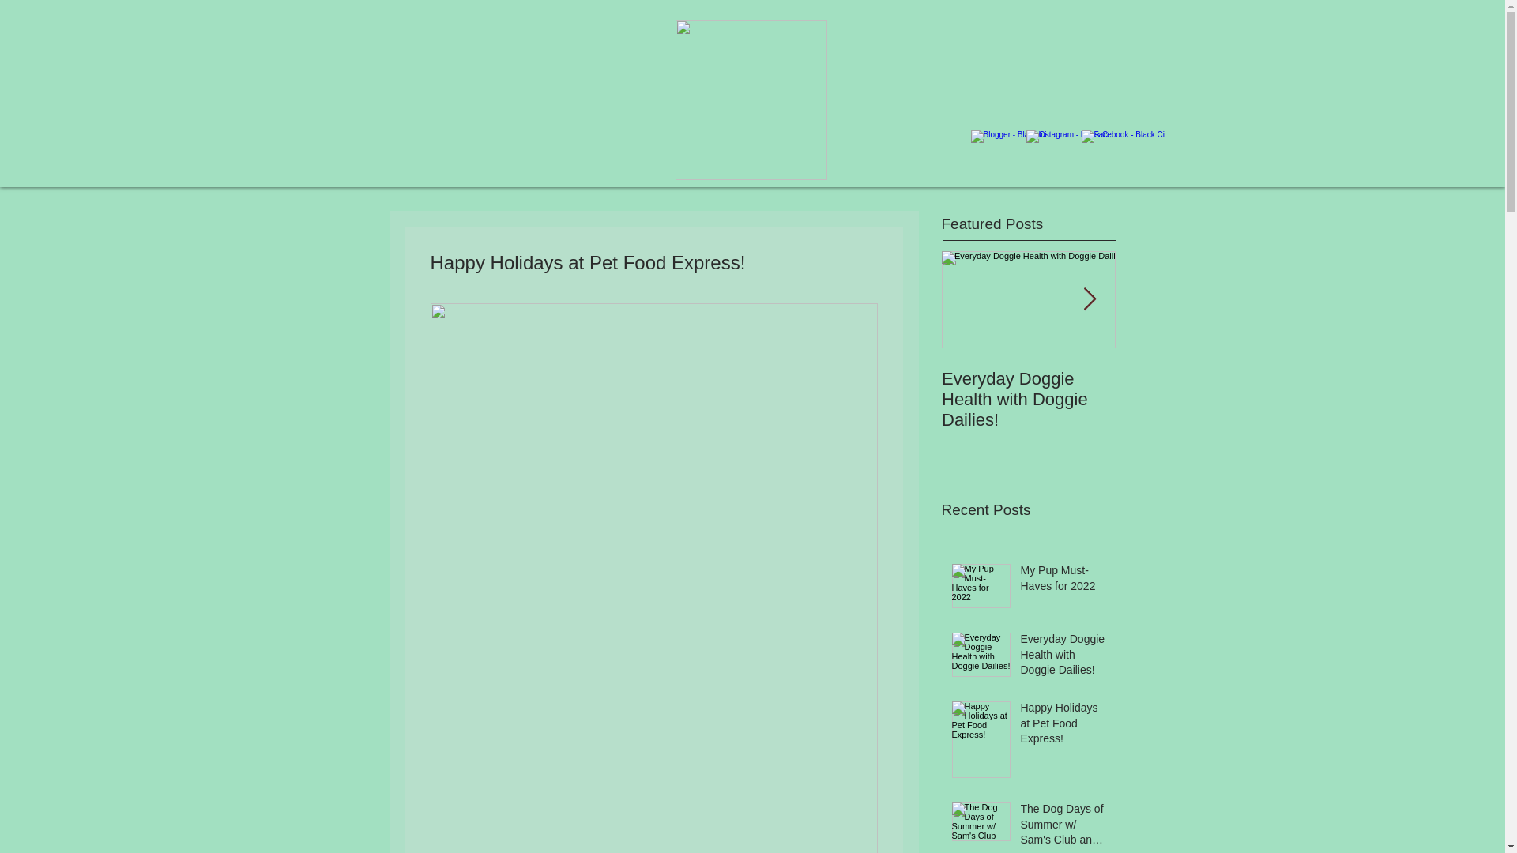 This screenshot has width=1517, height=853. I want to click on Everyday Doggie Health with Doggie Dailies!, so click(1063, 659).